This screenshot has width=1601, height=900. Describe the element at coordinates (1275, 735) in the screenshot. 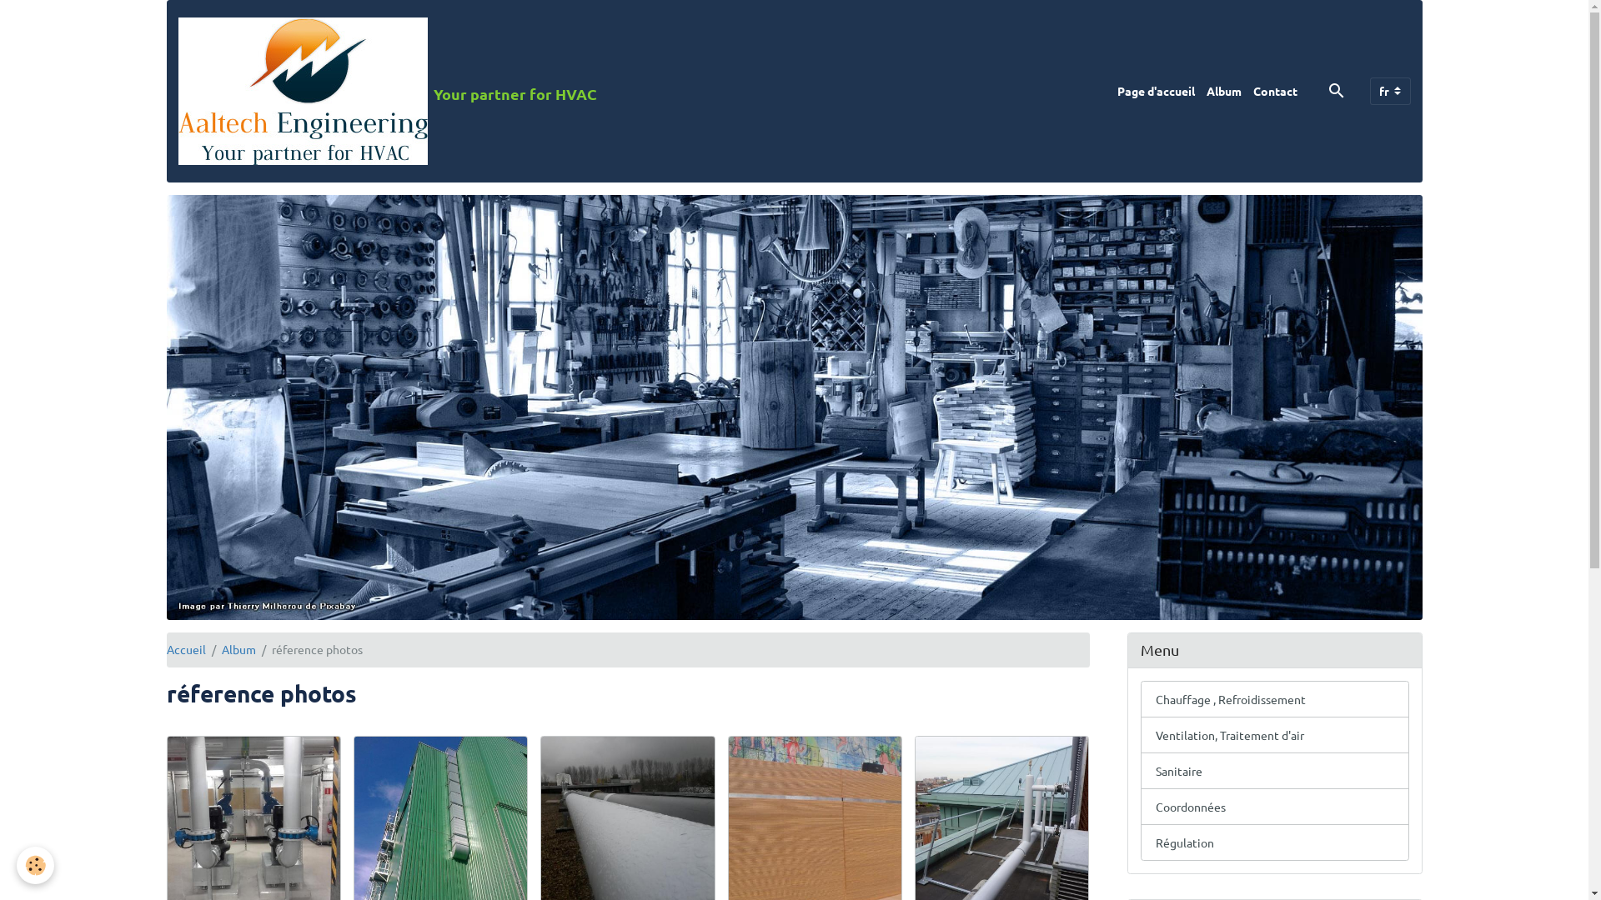

I see `Ventilation, Traitement d'air` at that location.